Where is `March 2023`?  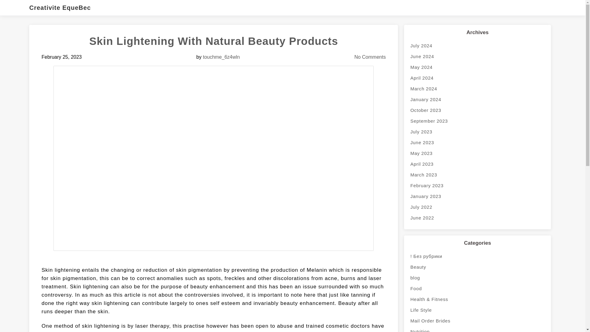 March 2023 is located at coordinates (477, 175).